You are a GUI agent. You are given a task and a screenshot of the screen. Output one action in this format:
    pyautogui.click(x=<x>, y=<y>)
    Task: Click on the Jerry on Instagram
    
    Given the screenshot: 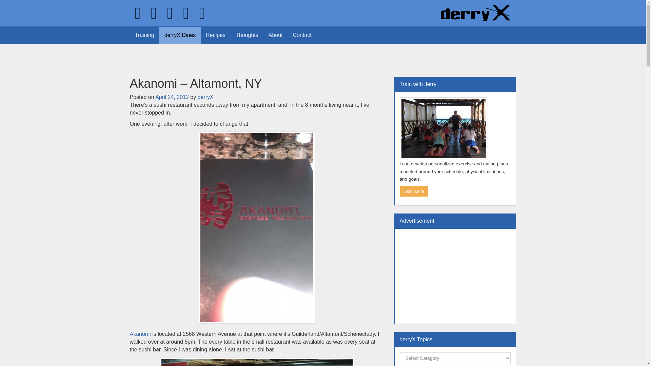 What is the action you would take?
    pyautogui.click(x=170, y=13)
    